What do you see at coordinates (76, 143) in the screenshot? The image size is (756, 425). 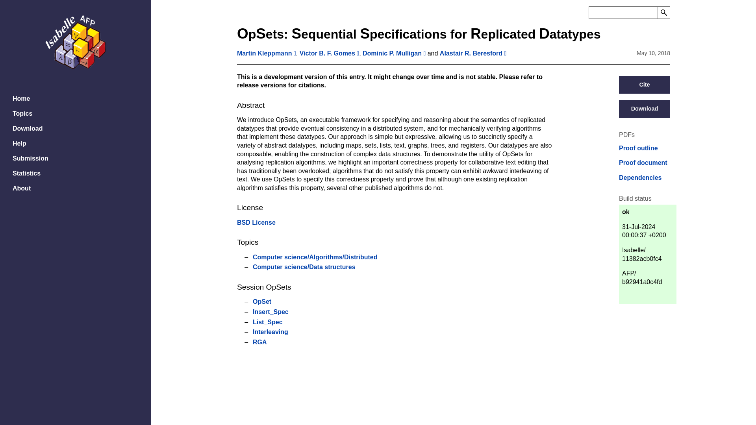 I see `Help` at bounding box center [76, 143].